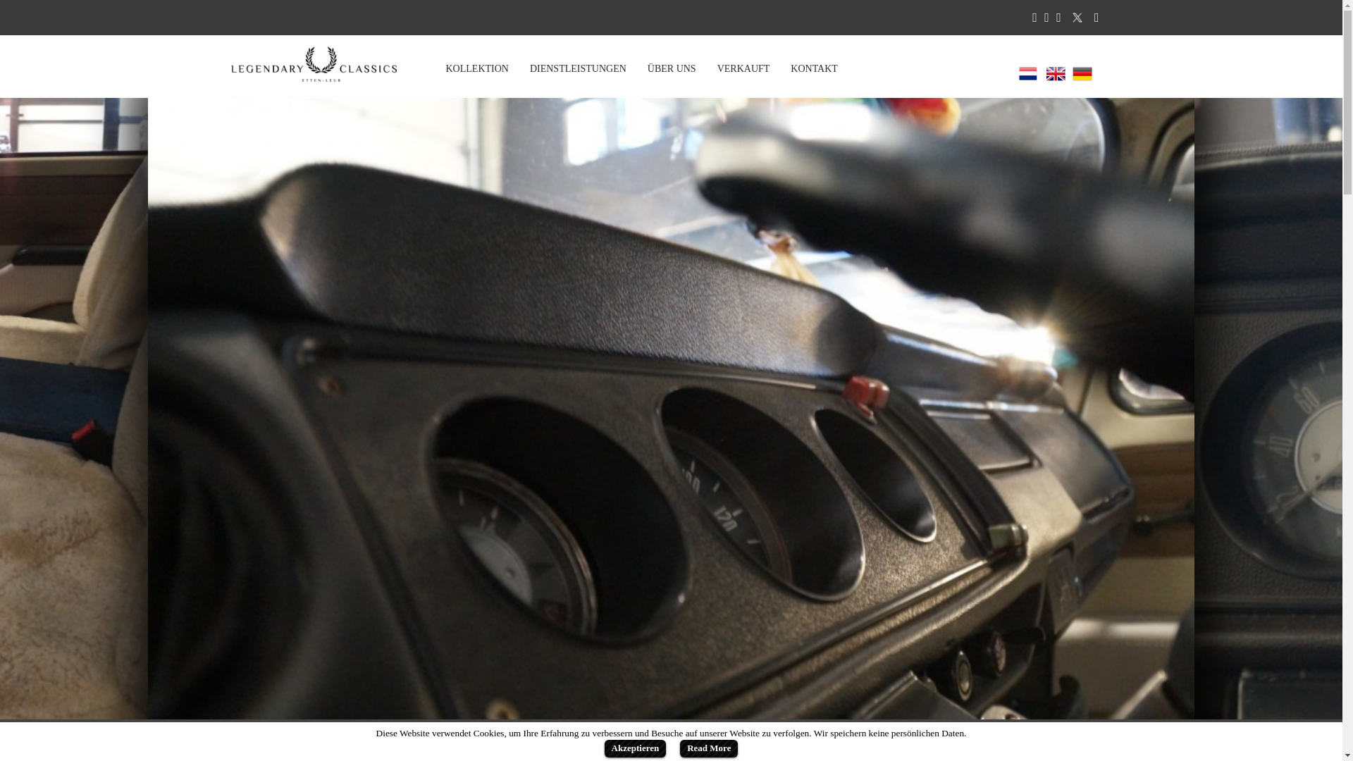  What do you see at coordinates (578, 69) in the screenshot?
I see `DIENSTLEISTUNGEN` at bounding box center [578, 69].